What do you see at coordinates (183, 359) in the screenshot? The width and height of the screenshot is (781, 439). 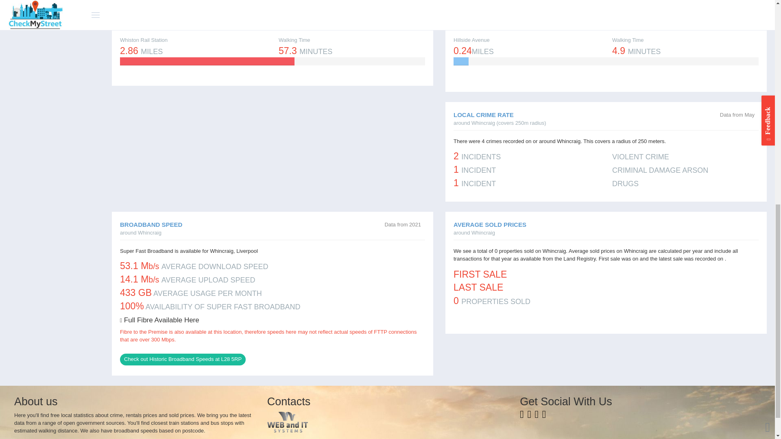 I see `Check out Historic Broadband Speeds at L28 5RP` at bounding box center [183, 359].